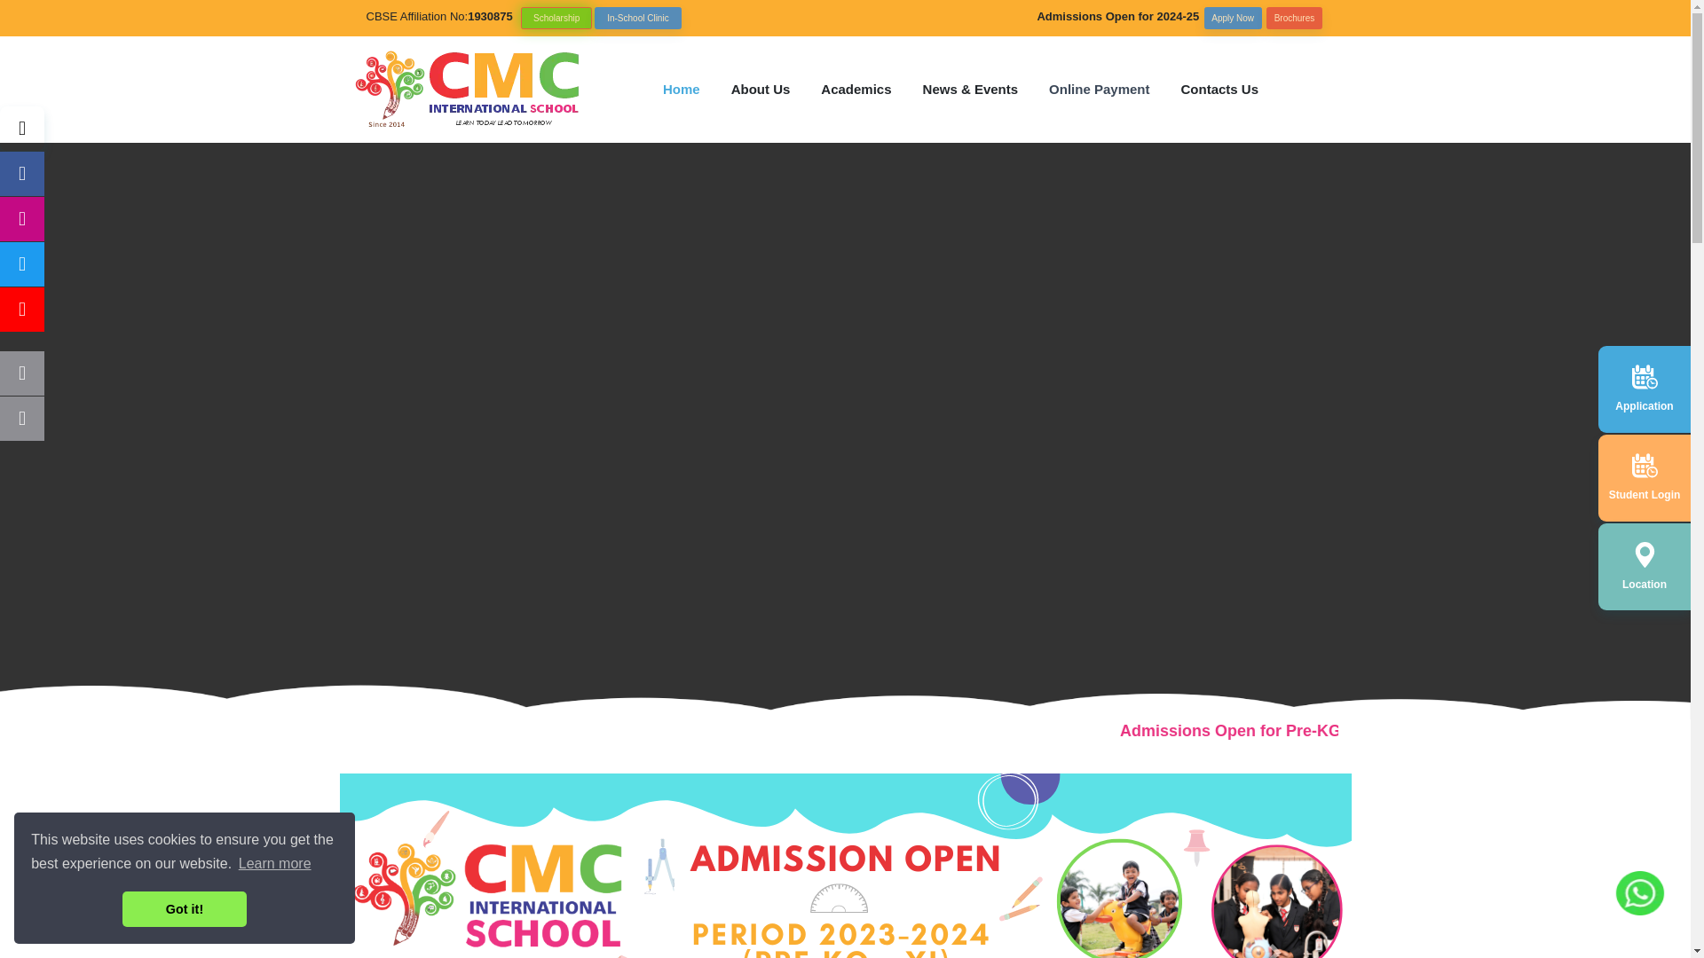  Describe the element at coordinates (1219, 89) in the screenshot. I see `Contacts Us` at that location.